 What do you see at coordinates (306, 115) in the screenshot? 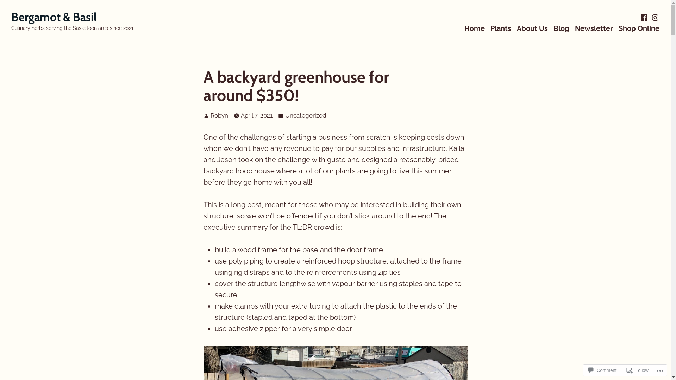
I see `Uncategorized` at bounding box center [306, 115].